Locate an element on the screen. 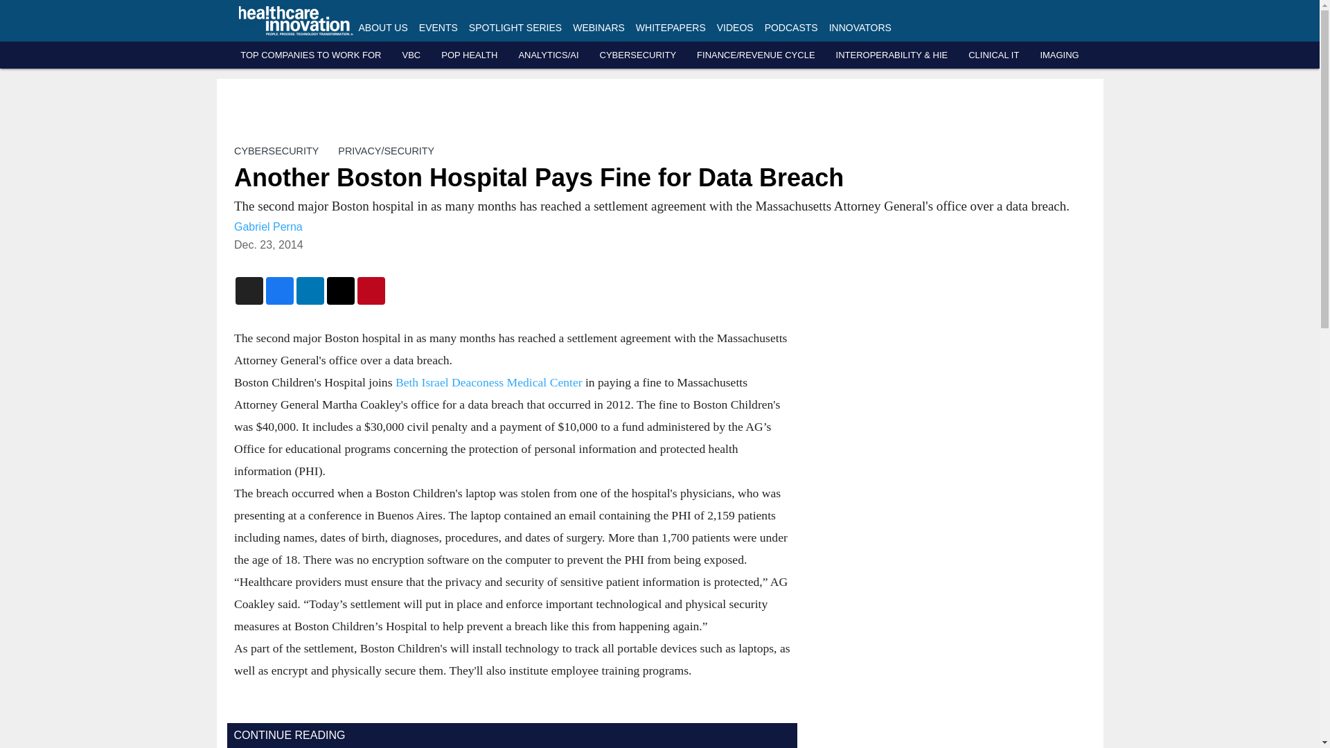 The height and width of the screenshot is (748, 1330). INNOVATORS is located at coordinates (860, 28).